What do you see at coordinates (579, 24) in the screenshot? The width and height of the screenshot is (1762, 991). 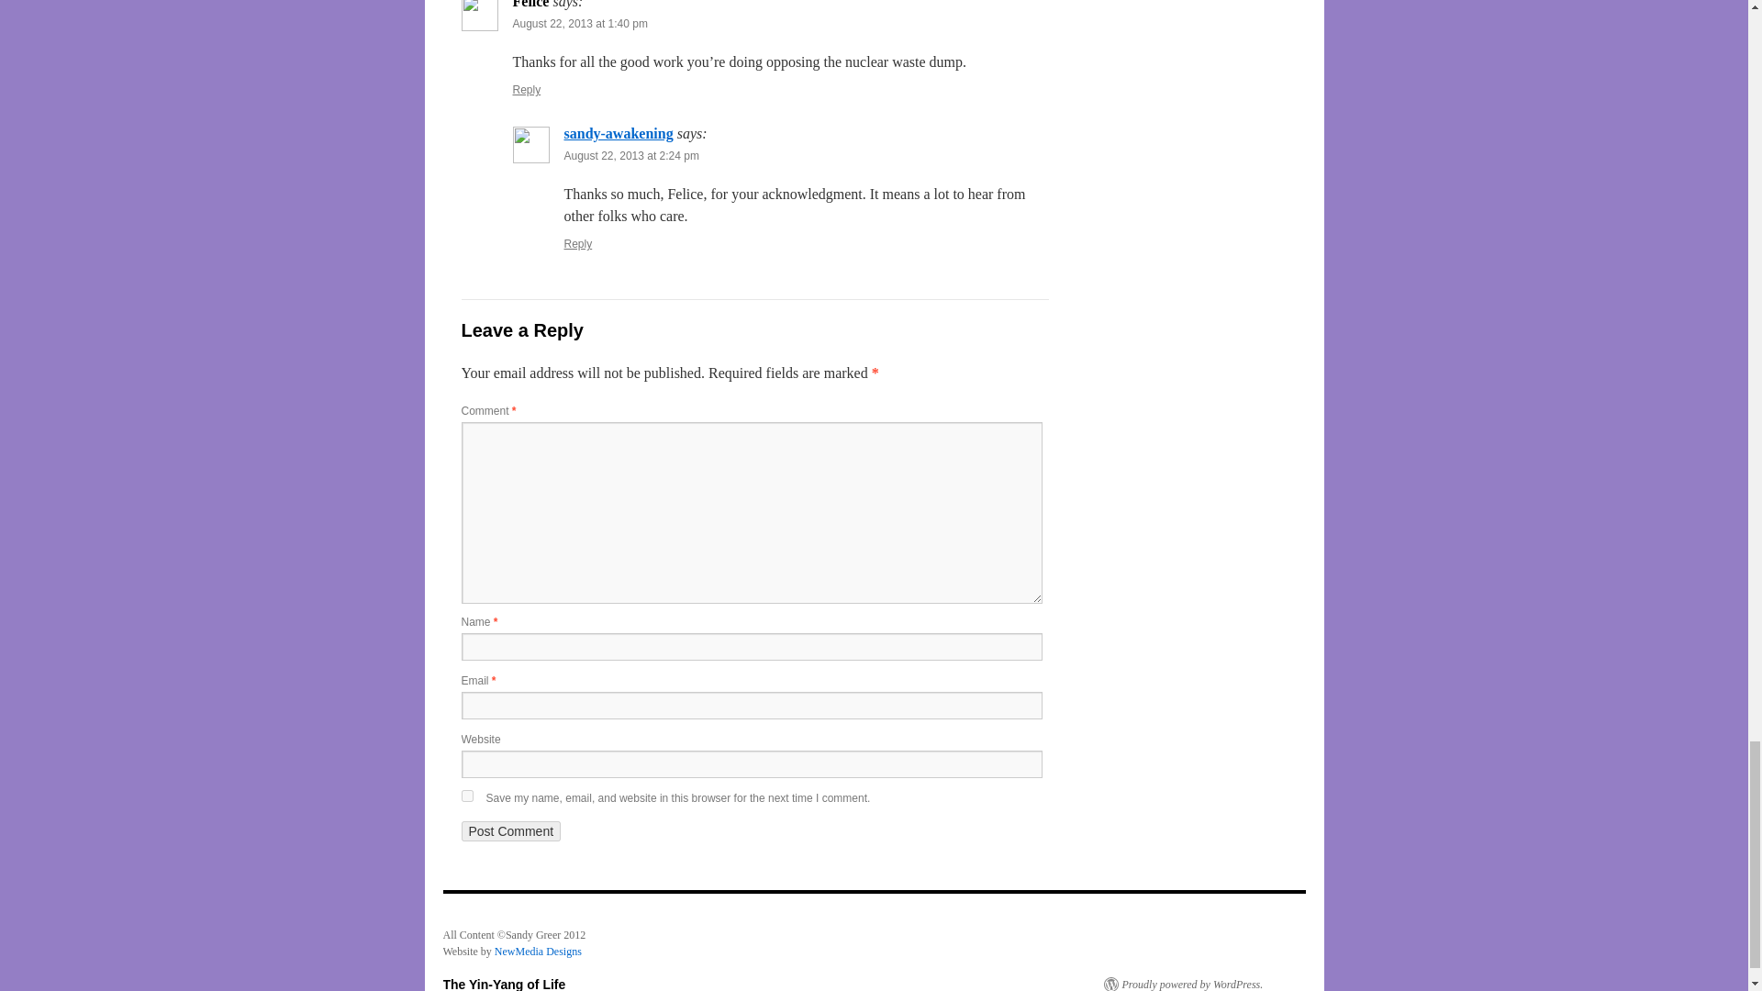 I see `August 22, 2013 at 1:40 pm` at bounding box center [579, 24].